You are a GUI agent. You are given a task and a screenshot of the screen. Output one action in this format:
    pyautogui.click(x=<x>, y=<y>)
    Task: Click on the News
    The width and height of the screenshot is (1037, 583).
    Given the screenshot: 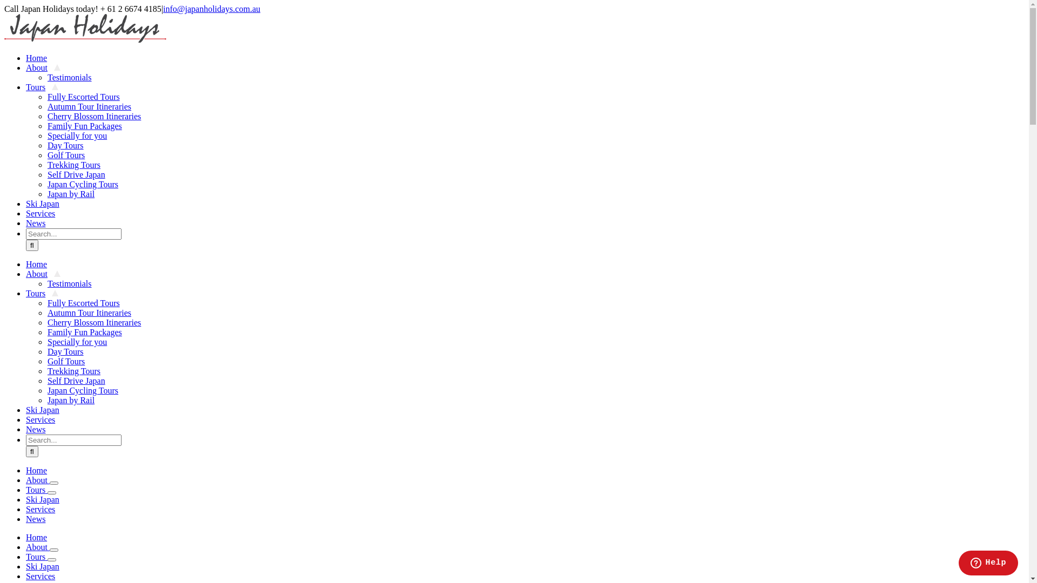 What is the action you would take?
    pyautogui.click(x=36, y=519)
    